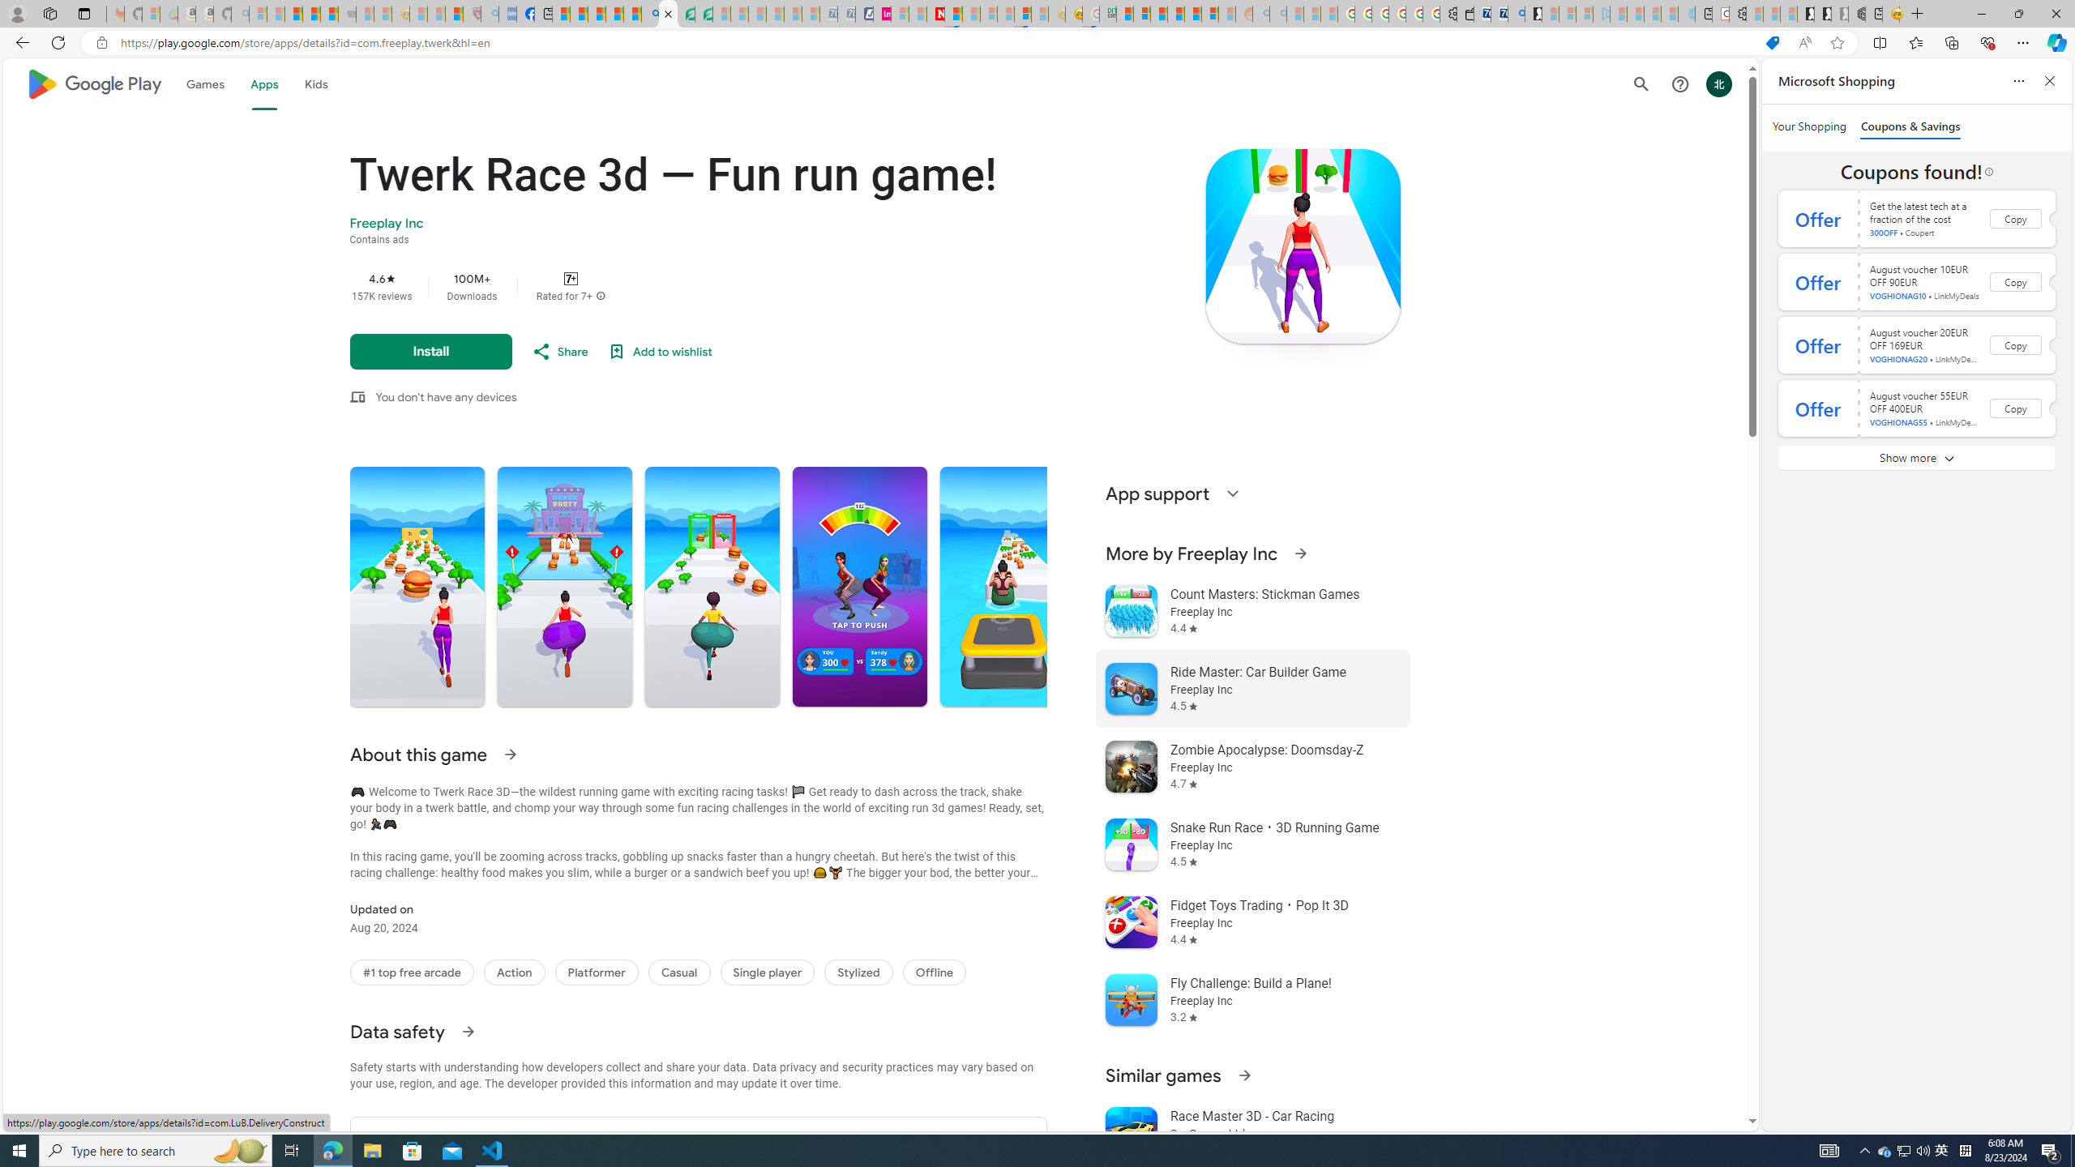  What do you see at coordinates (883, 14) in the screenshot?
I see `Jobs - lastminute.com Investor Portal` at bounding box center [883, 14].